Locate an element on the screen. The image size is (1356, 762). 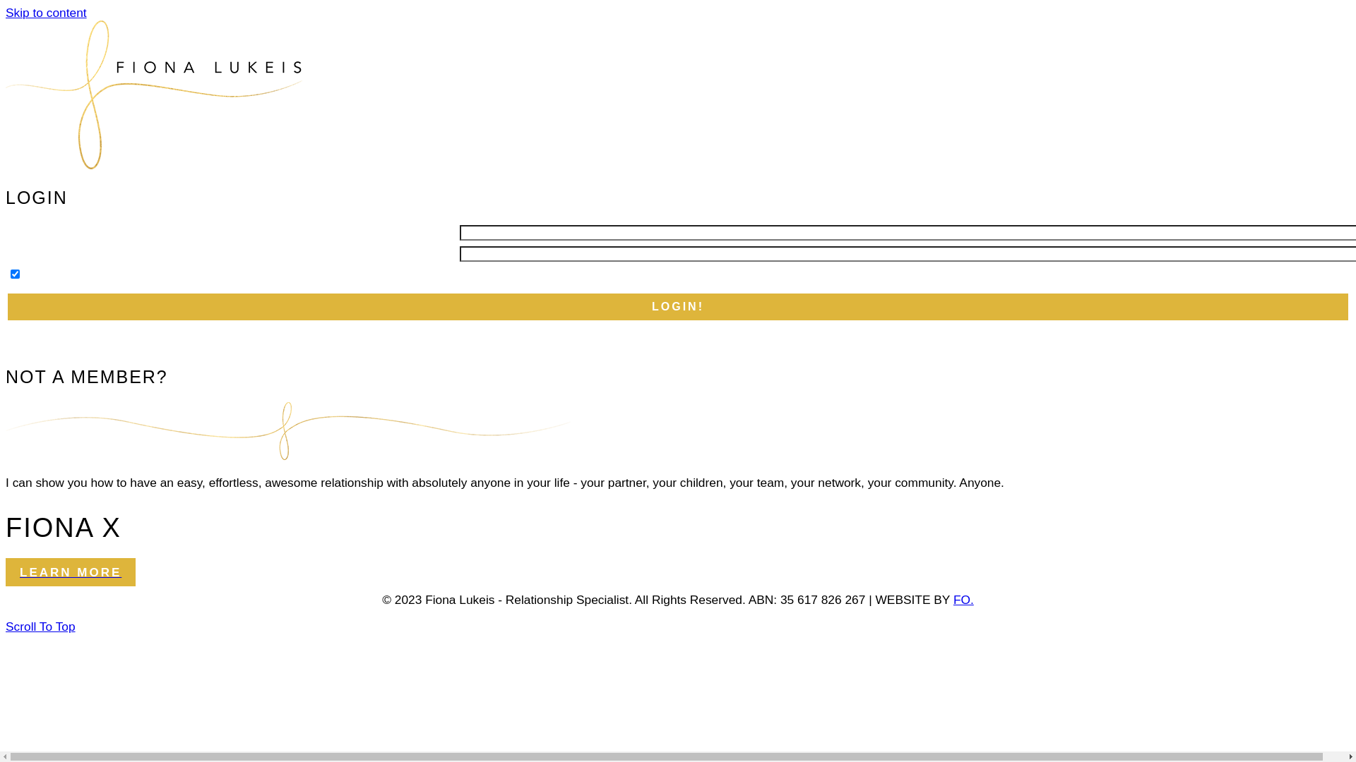
Skip to content is located at coordinates (46, 13).